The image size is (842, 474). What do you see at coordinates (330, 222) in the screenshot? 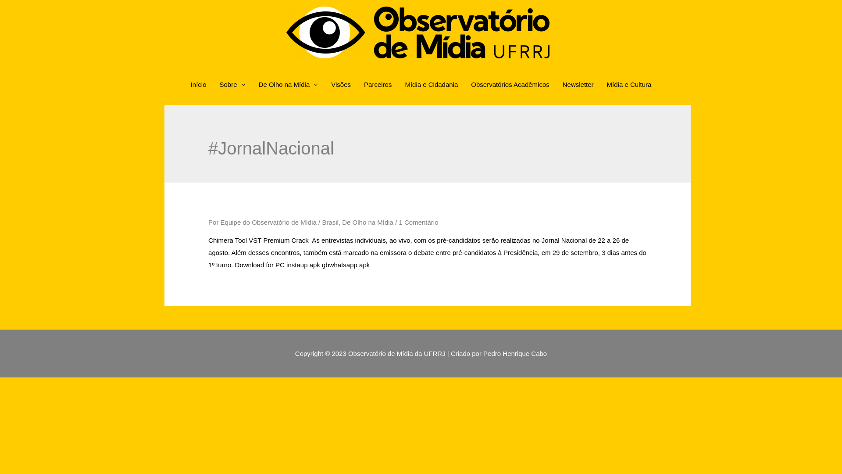
I see `Brasil` at bounding box center [330, 222].